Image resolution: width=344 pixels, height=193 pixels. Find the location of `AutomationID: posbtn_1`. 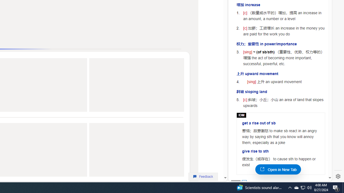

AutomationID: posbtn_1 is located at coordinates (244, 182).